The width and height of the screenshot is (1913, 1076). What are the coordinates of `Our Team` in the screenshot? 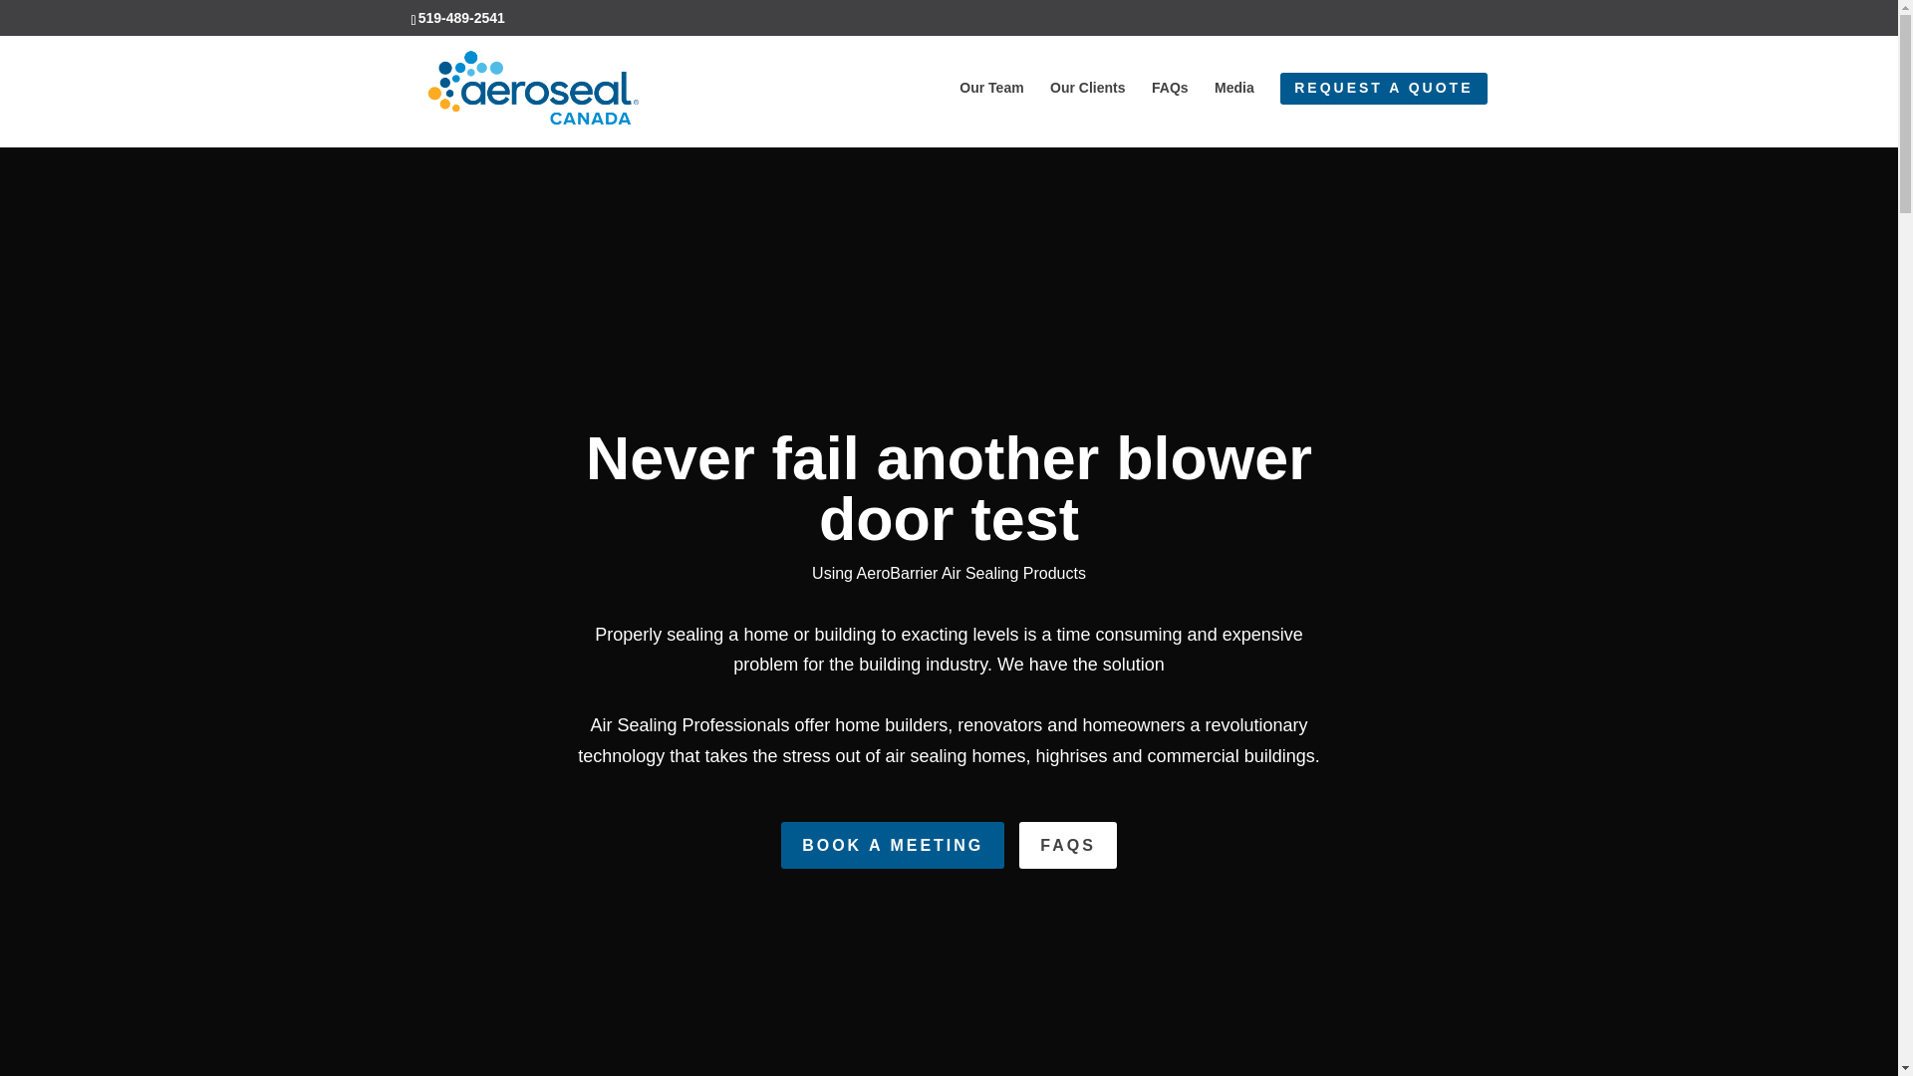 It's located at (991, 110).